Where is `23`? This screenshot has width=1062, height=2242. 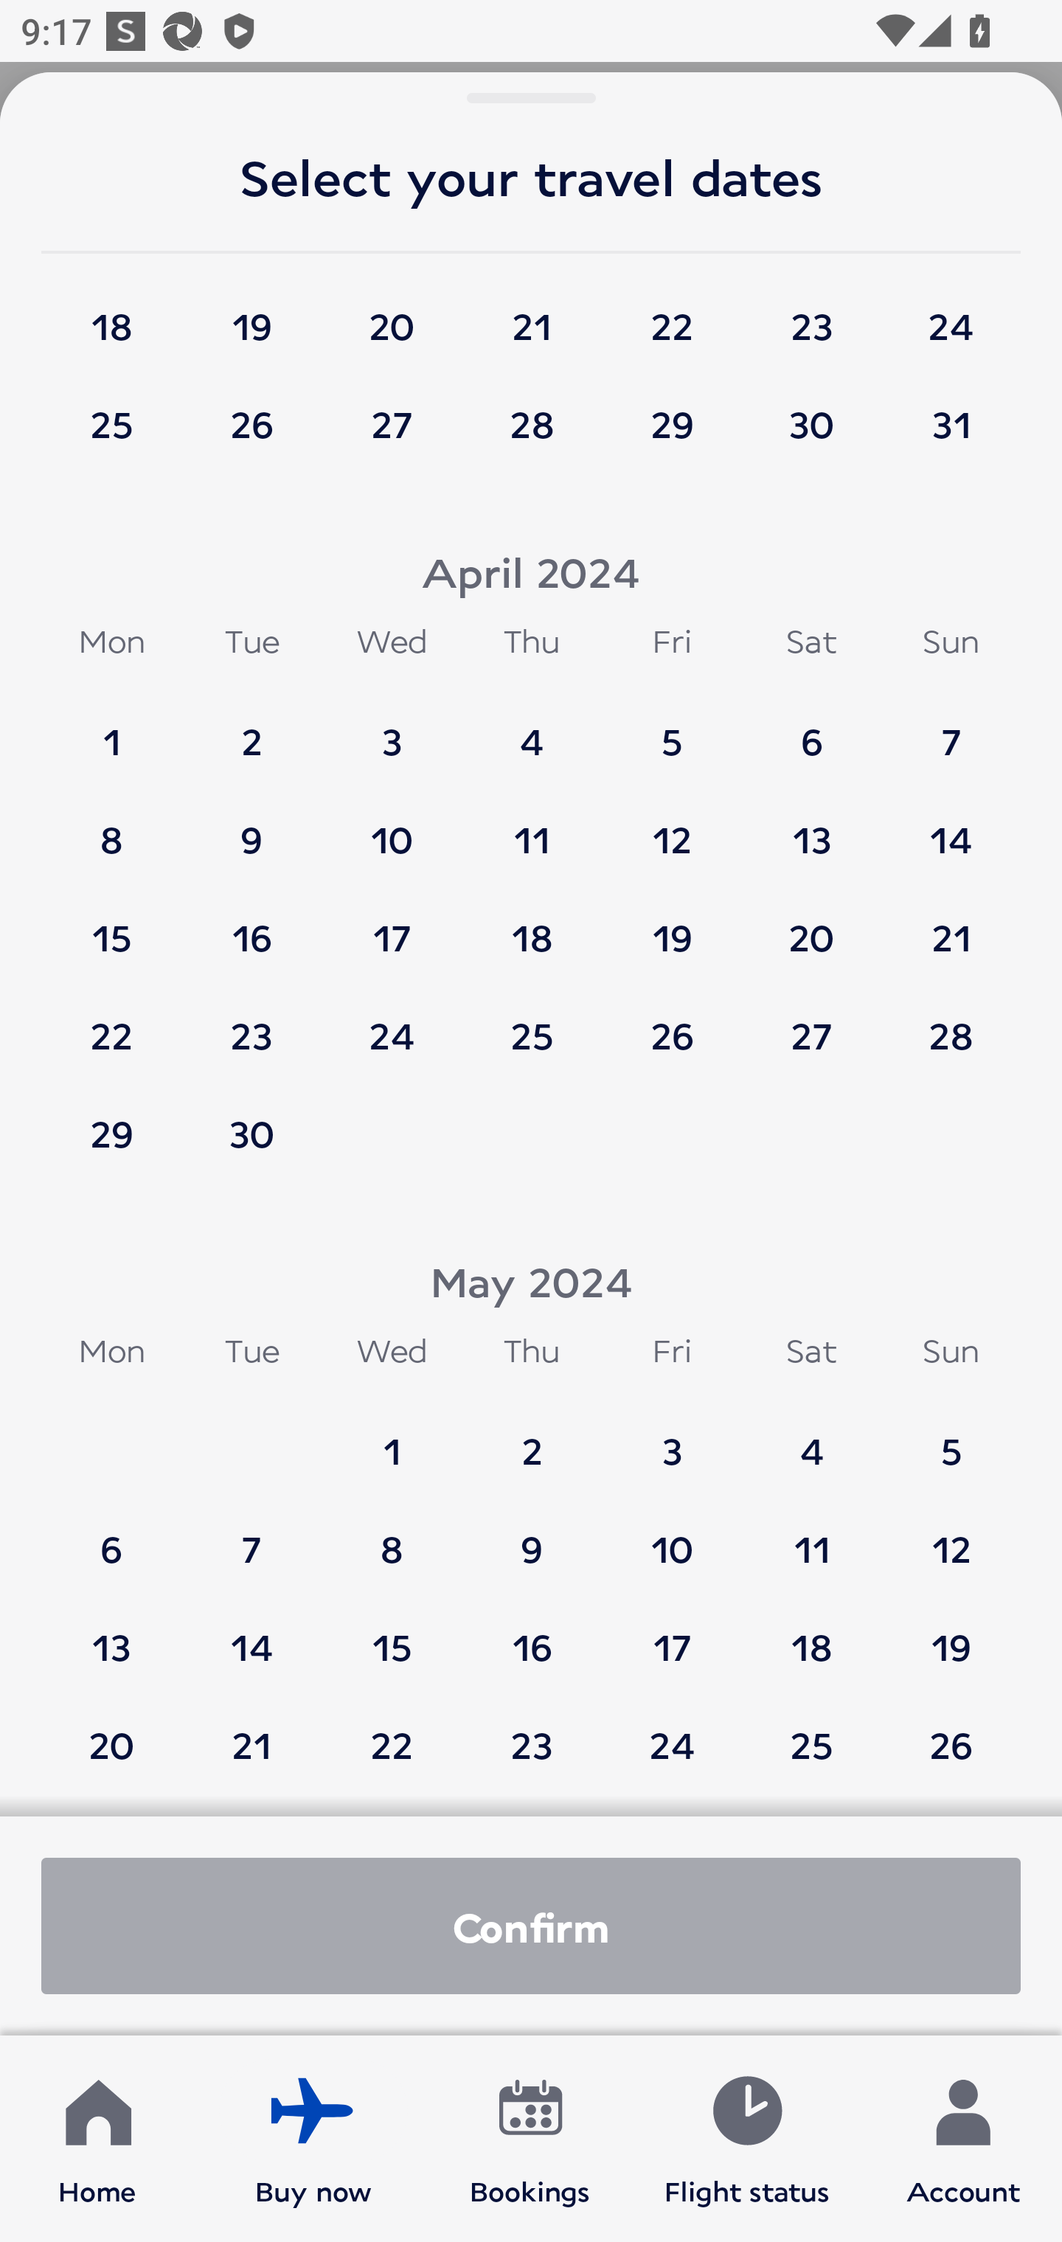
23 is located at coordinates (251, 1022).